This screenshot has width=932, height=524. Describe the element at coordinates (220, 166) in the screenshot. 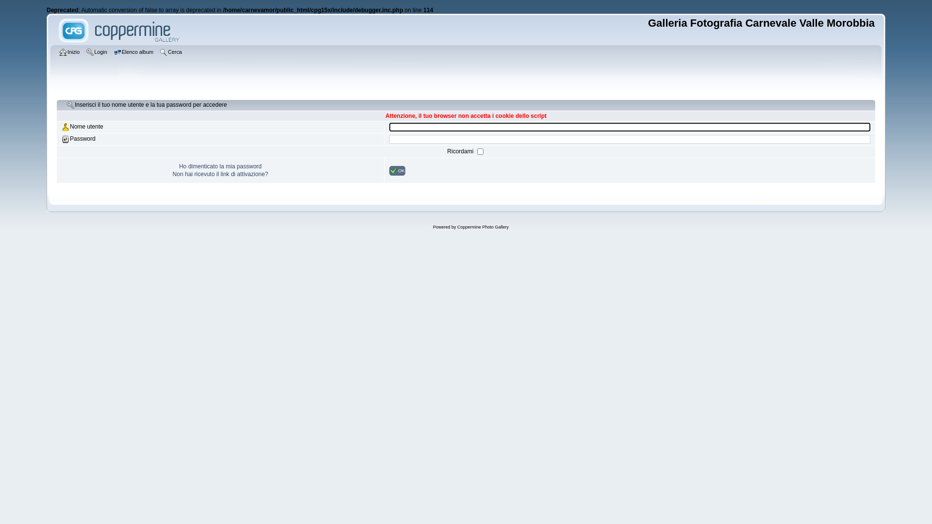

I see `Ho dimenticato la mia password` at that location.